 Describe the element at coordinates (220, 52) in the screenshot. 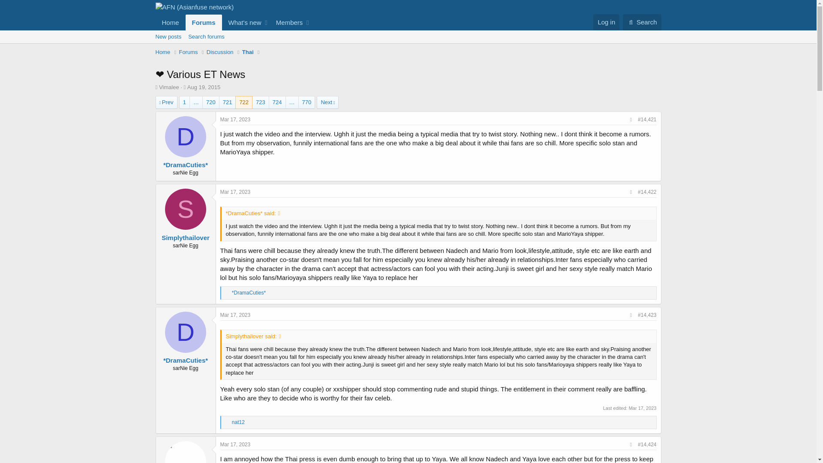

I see `Mar 17, 2023 at 4:14 AM` at that location.